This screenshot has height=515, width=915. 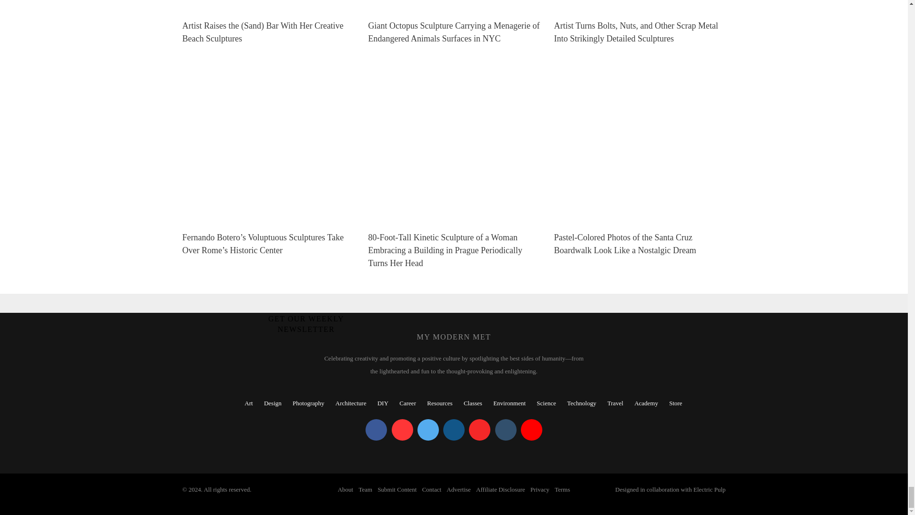 What do you see at coordinates (428, 430) in the screenshot?
I see `My Modern Met on Twitter` at bounding box center [428, 430].